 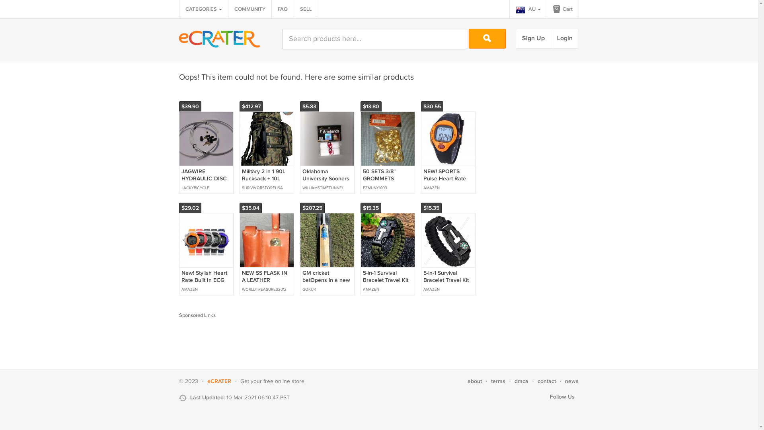 What do you see at coordinates (284, 381) in the screenshot?
I see `free online store` at bounding box center [284, 381].